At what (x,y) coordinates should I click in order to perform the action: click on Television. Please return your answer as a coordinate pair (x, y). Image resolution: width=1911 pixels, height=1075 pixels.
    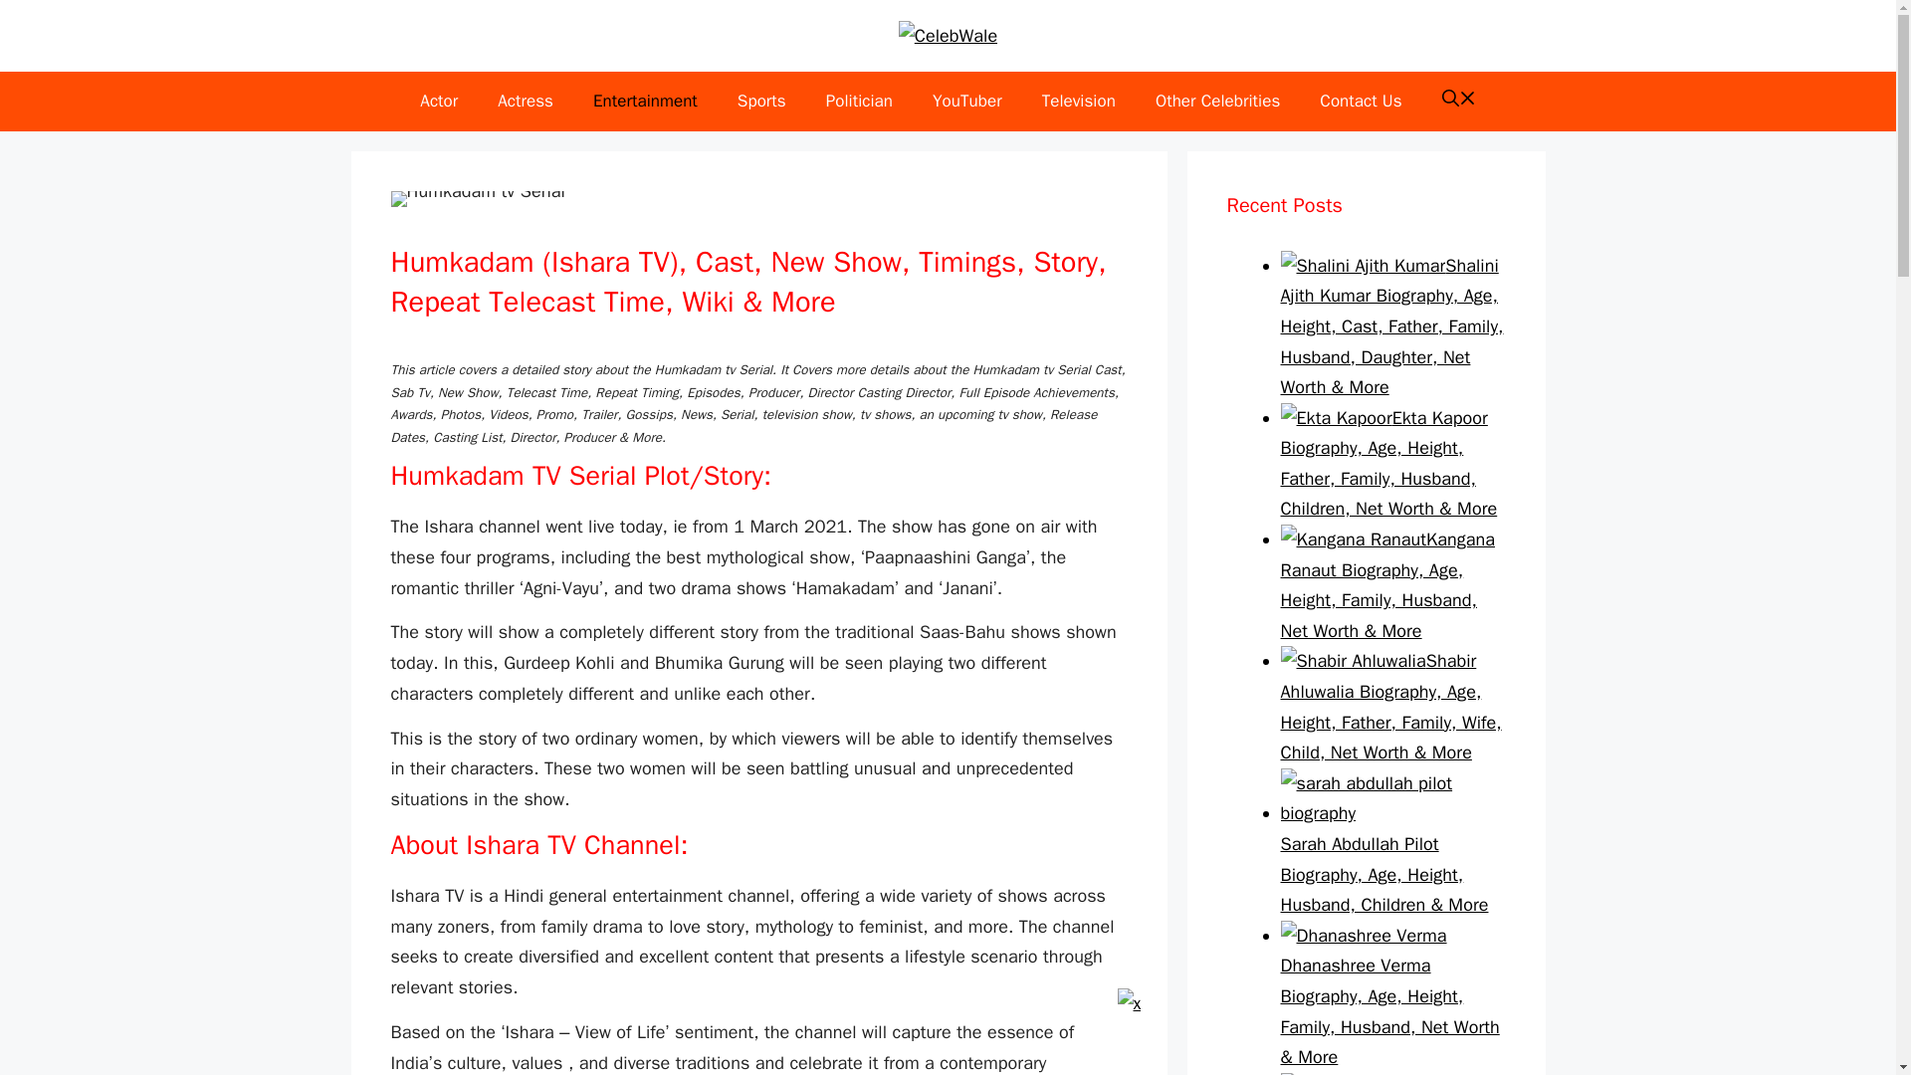
    Looking at the image, I should click on (1079, 102).